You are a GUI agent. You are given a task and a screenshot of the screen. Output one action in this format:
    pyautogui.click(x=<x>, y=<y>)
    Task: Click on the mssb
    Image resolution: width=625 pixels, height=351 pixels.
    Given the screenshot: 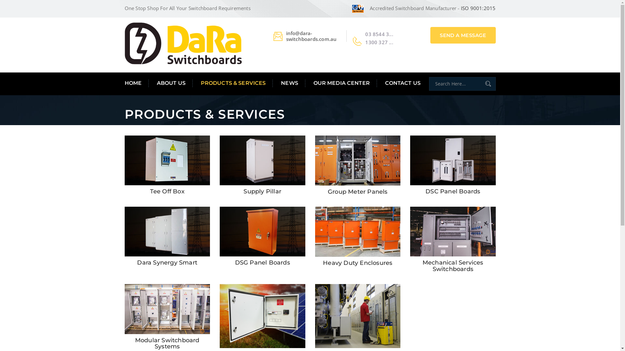 What is the action you would take?
    pyautogui.click(x=453, y=232)
    